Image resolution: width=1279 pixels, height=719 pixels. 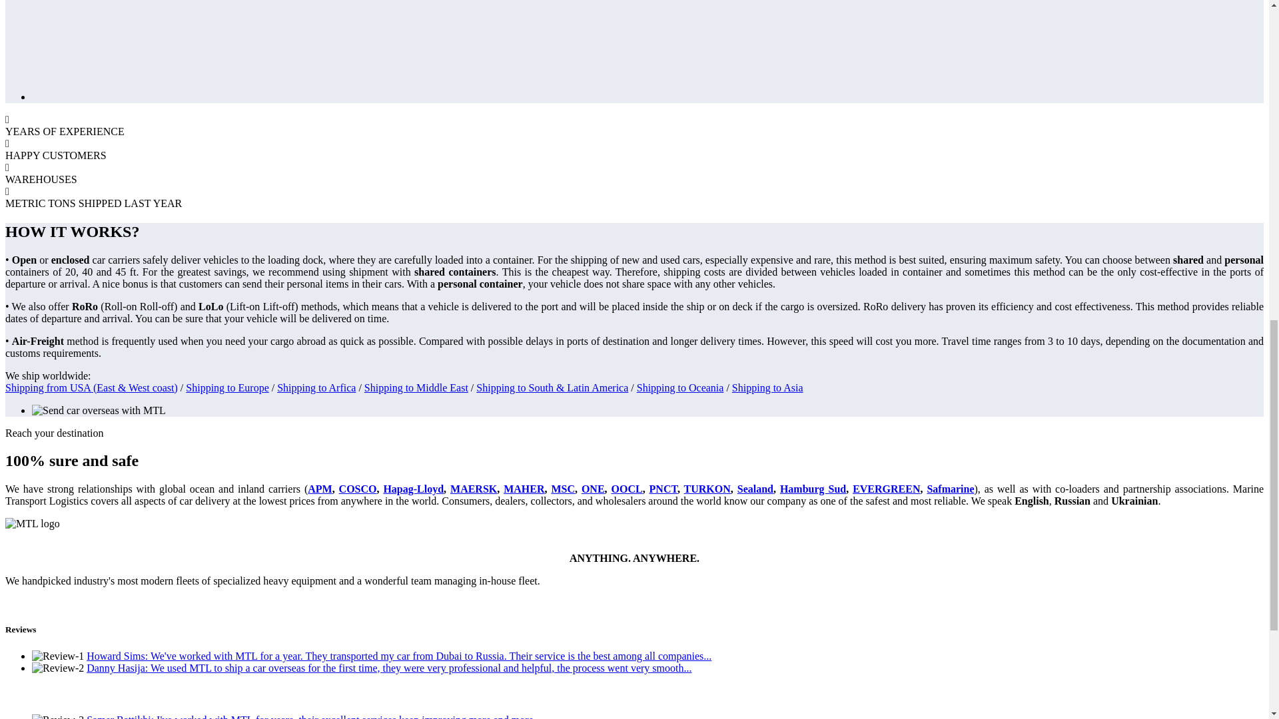 What do you see at coordinates (562, 489) in the screenshot?
I see `MSC` at bounding box center [562, 489].